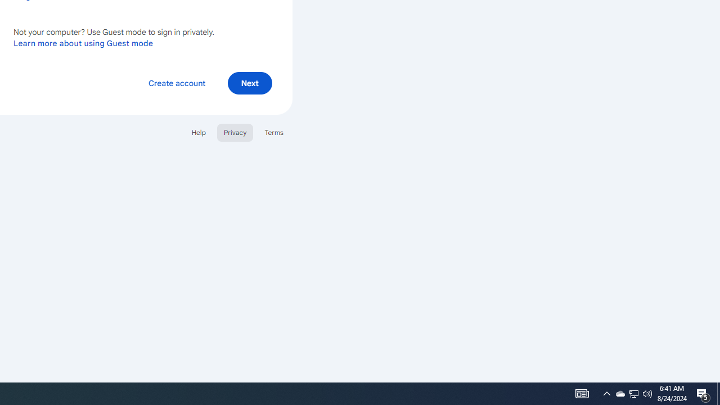 The image size is (720, 405). What do you see at coordinates (177, 82) in the screenshot?
I see `Create account` at bounding box center [177, 82].